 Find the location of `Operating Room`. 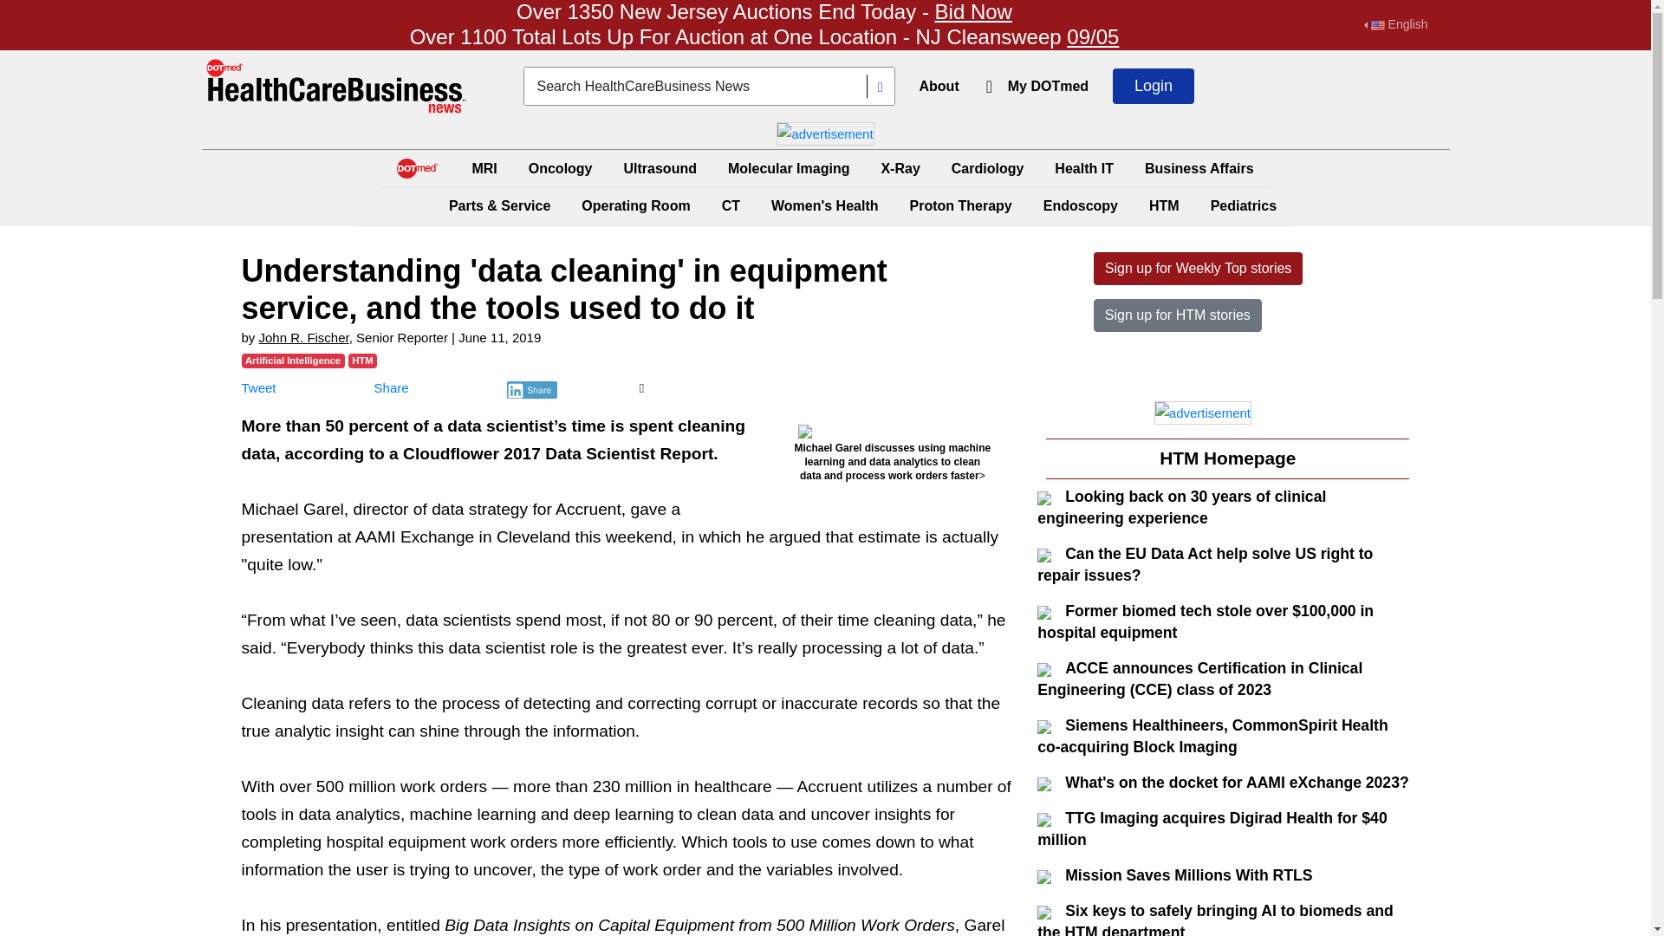

Operating Room is located at coordinates (635, 206).